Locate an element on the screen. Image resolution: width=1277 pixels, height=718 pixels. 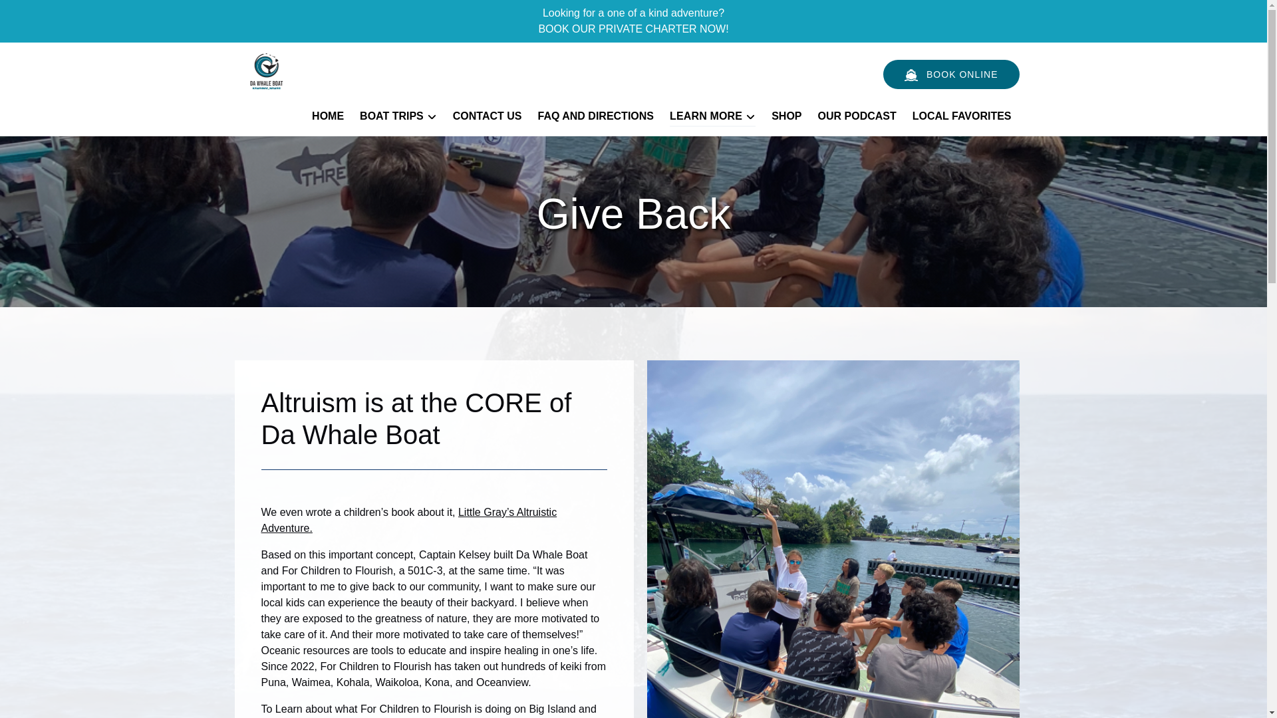
CRUISE SHIP BOOK ONLINE is located at coordinates (951, 74).